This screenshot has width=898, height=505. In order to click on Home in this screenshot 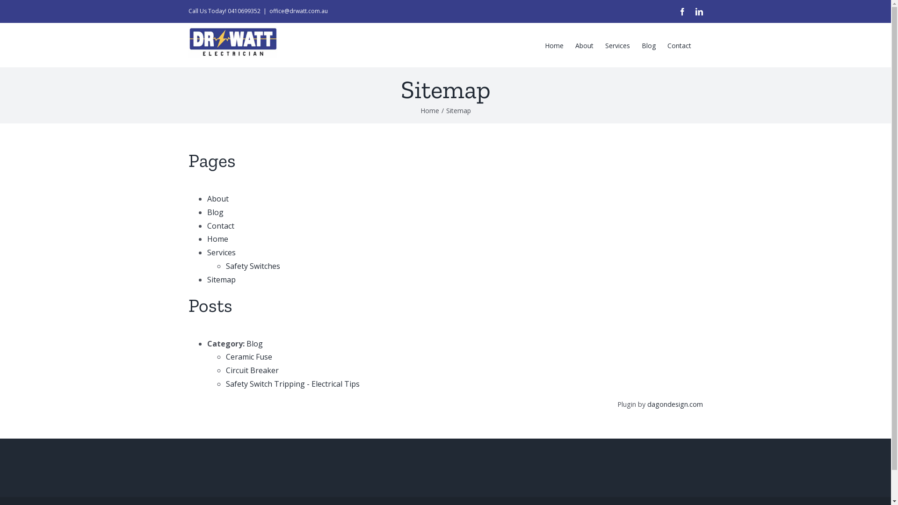, I will do `click(429, 110)`.